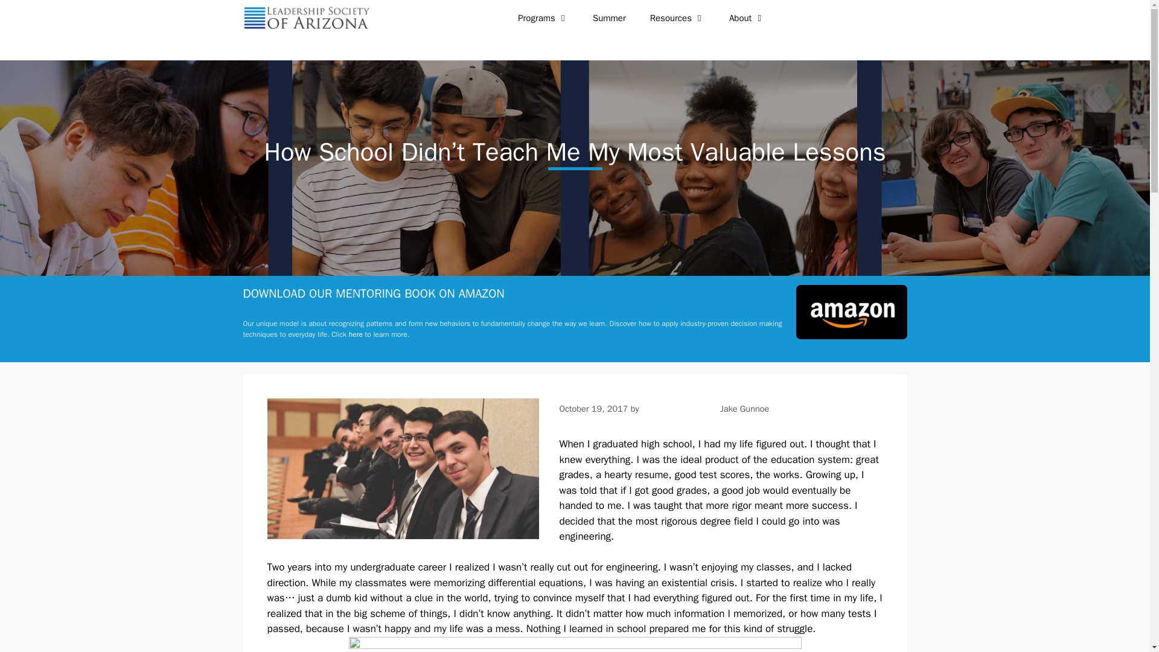 The height and width of the screenshot is (652, 1159). What do you see at coordinates (677, 18) in the screenshot?
I see `Resources` at bounding box center [677, 18].